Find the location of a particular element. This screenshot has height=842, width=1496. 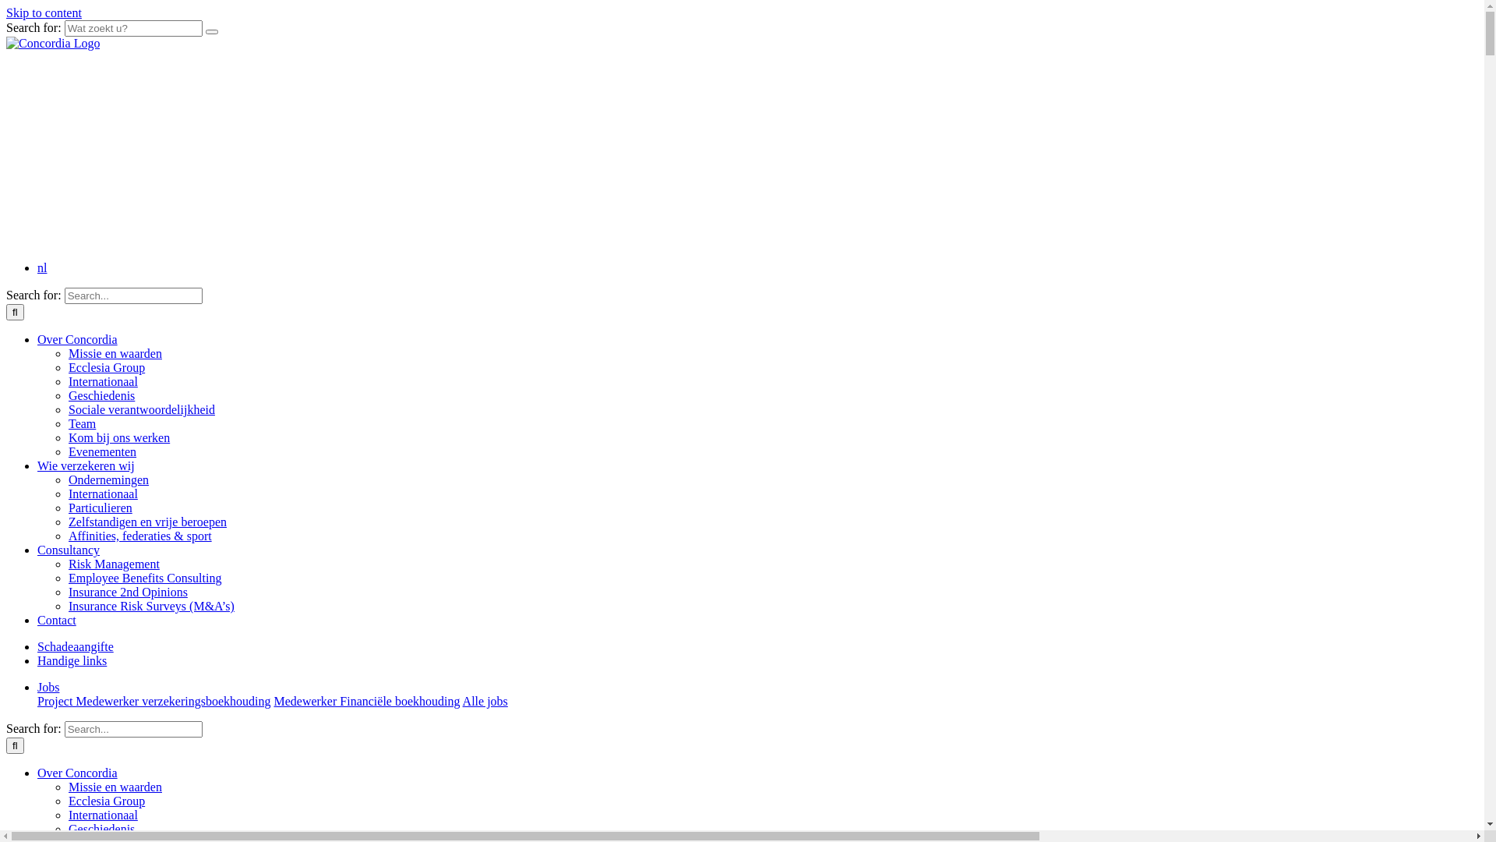

Consultancy is located at coordinates (69, 550).